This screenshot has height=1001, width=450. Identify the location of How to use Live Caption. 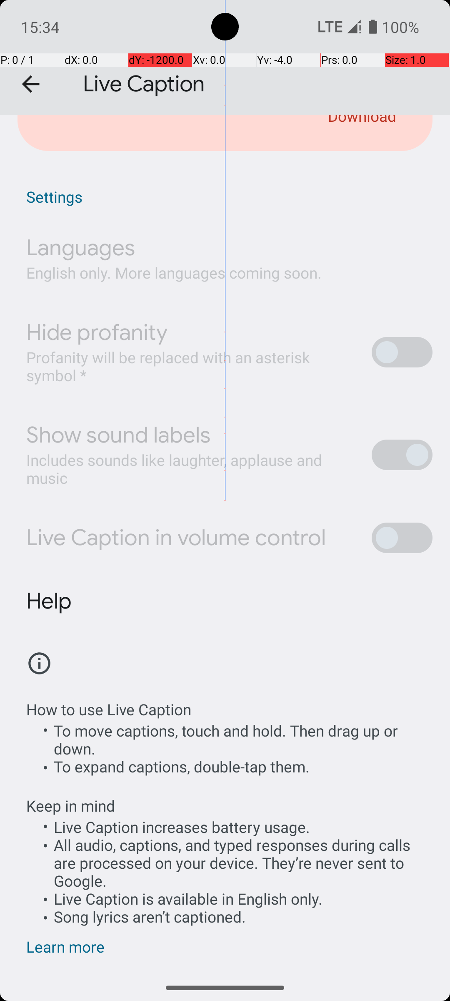
(109, 709).